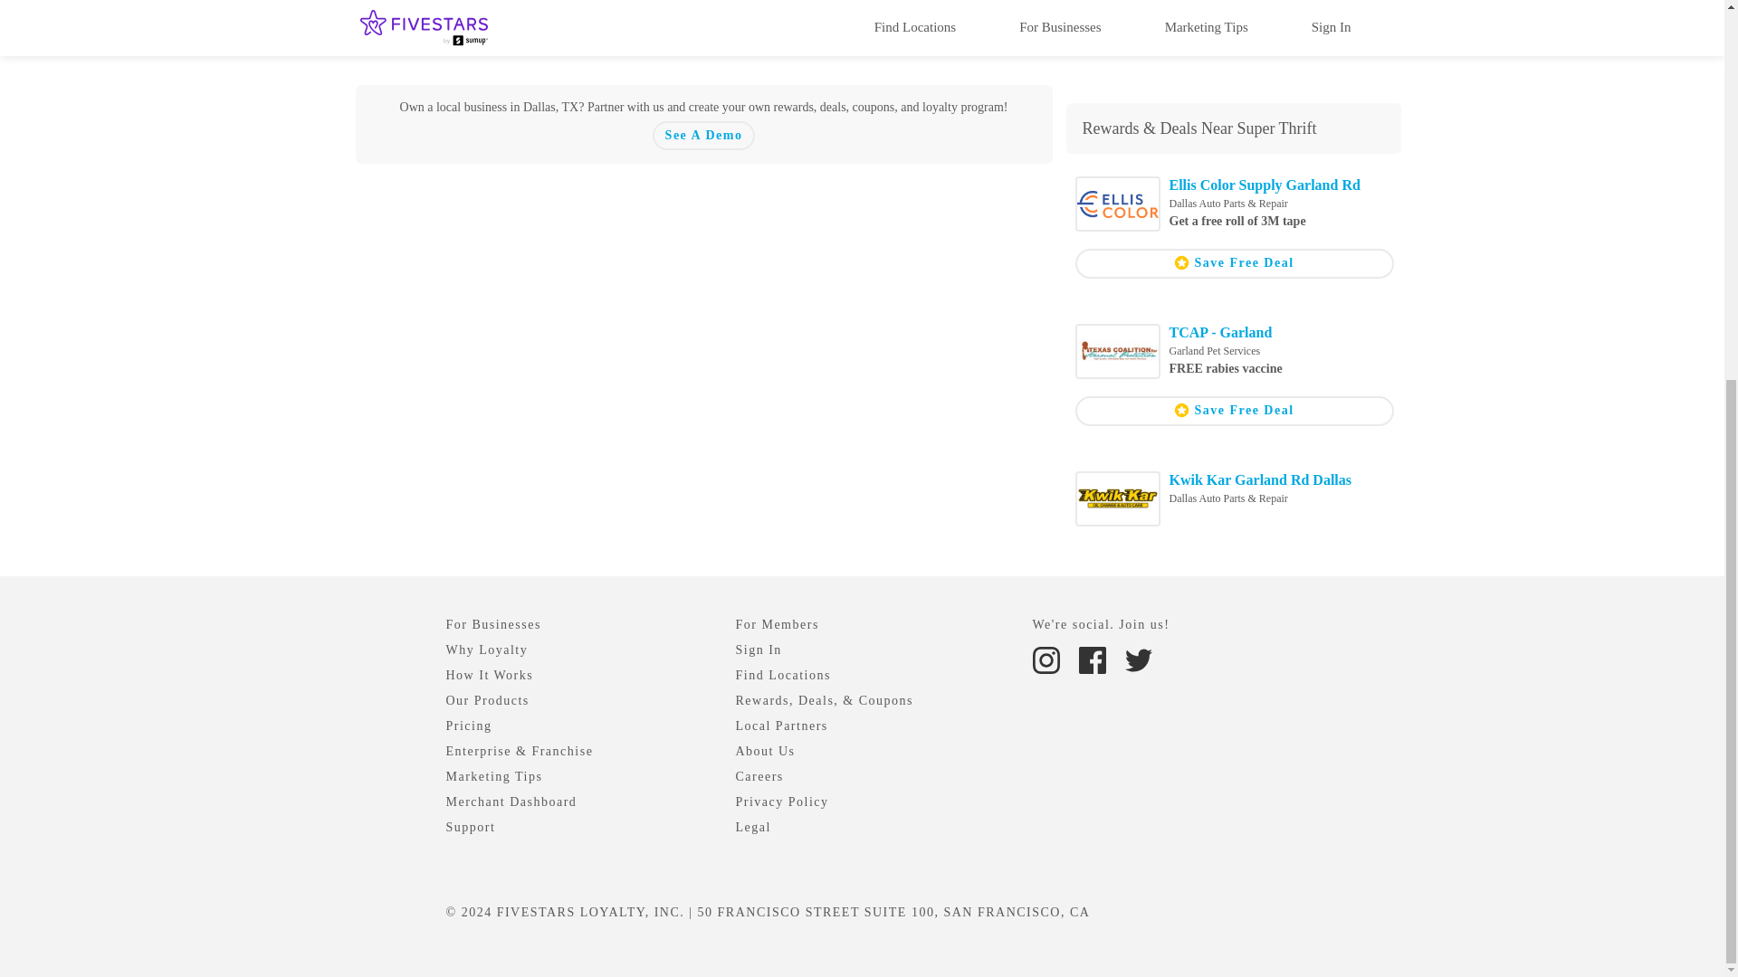 This screenshot has width=1738, height=977. I want to click on Super Thrift Facebook, so click(1093, 15).